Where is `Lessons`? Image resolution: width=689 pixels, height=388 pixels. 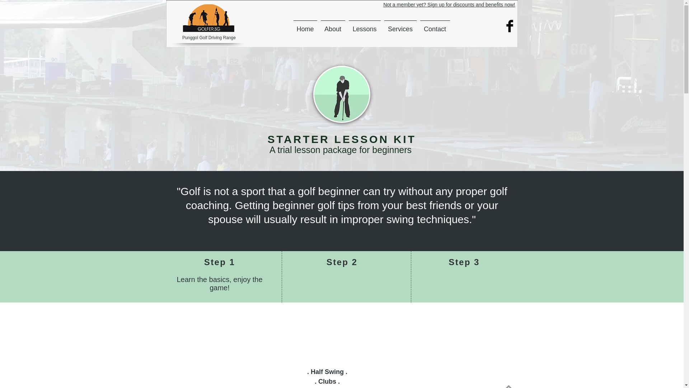 Lessons is located at coordinates (364, 26).